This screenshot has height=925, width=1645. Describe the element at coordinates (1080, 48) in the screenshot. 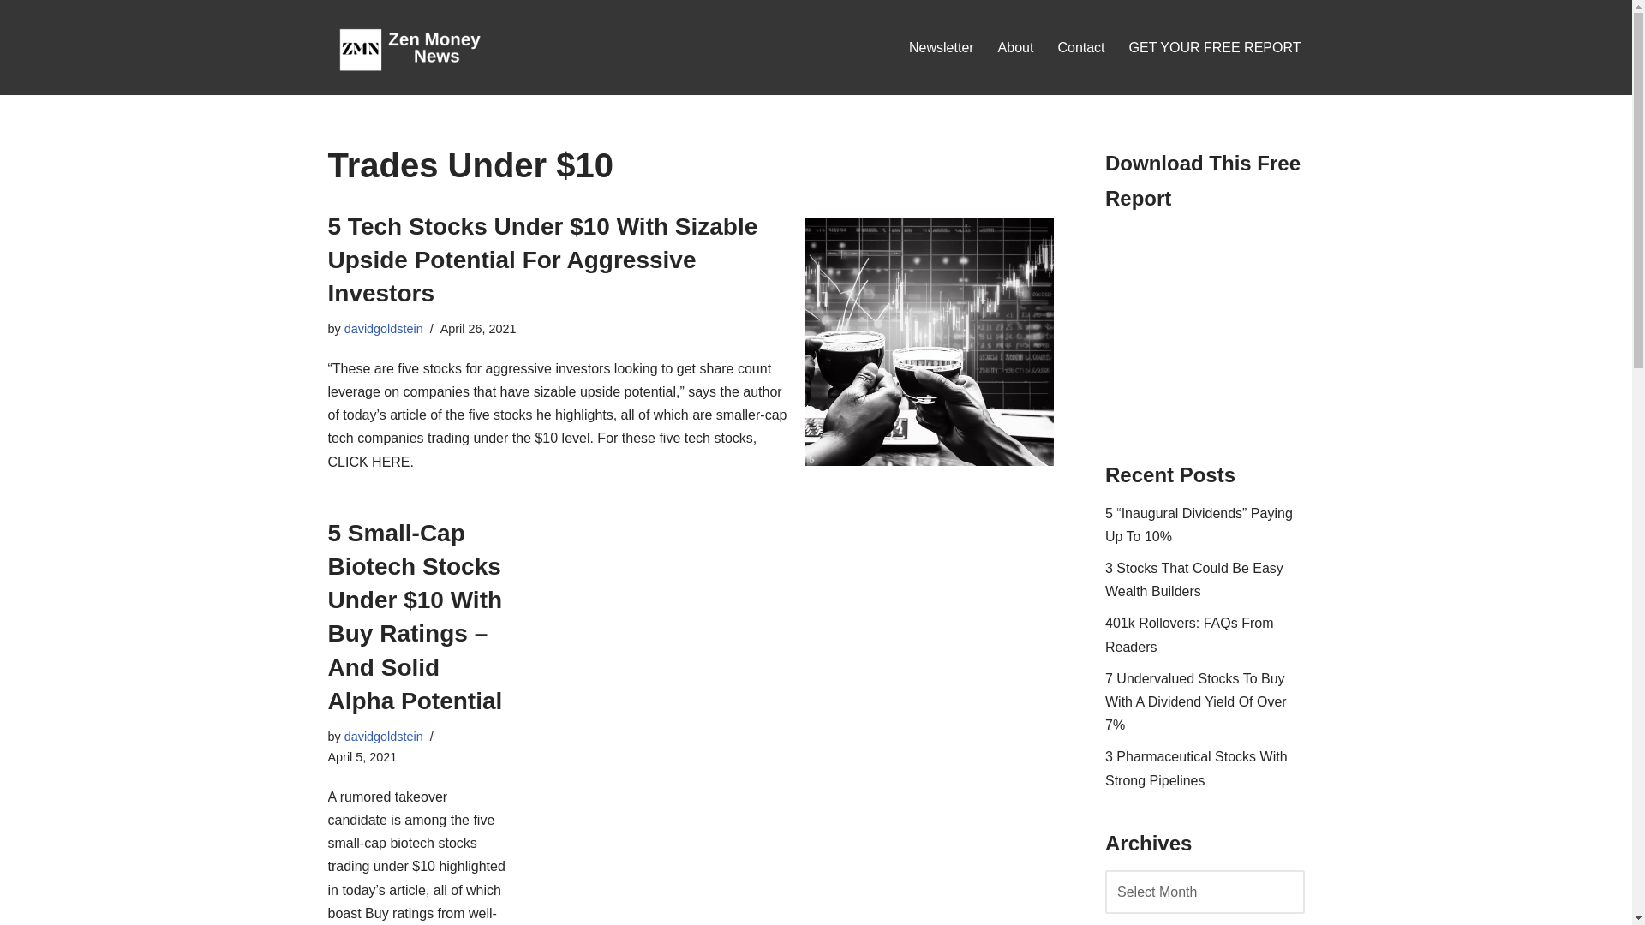

I see `Contact` at that location.